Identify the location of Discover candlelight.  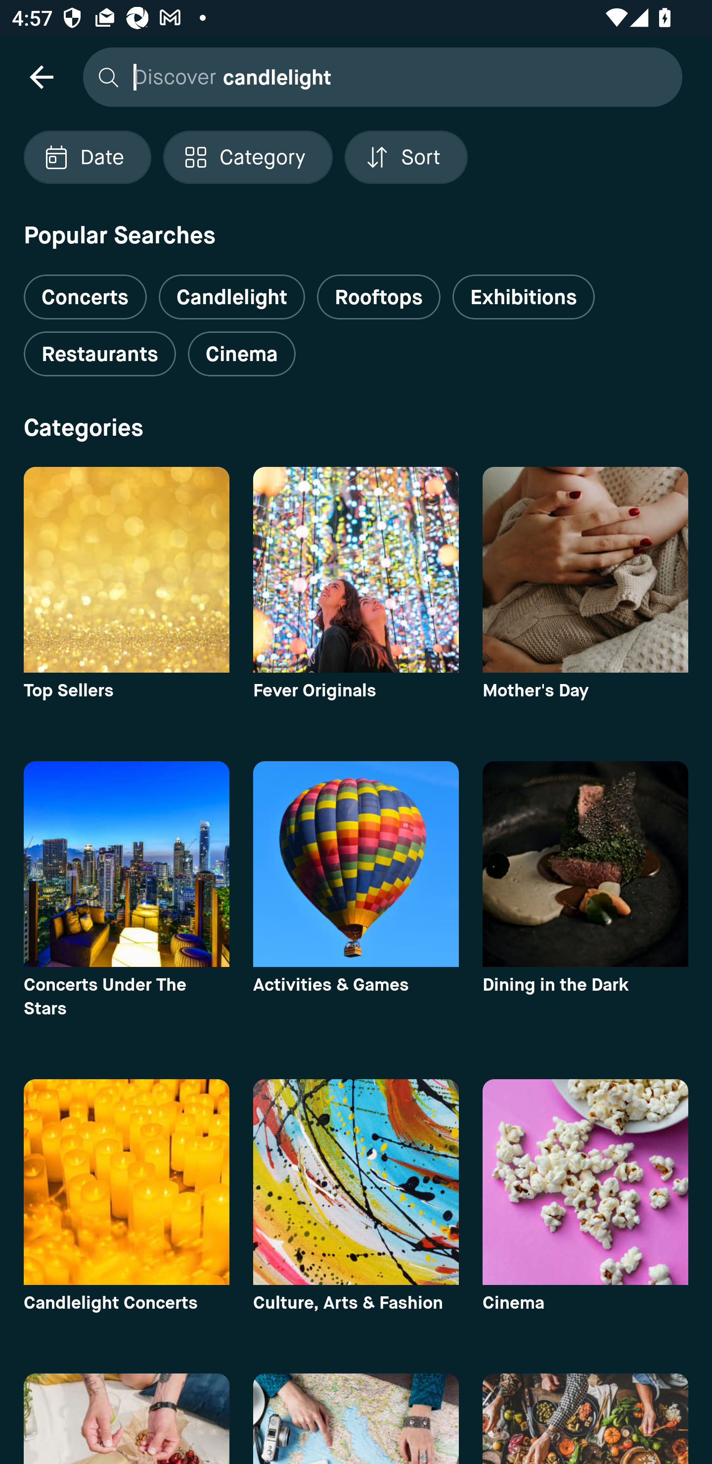
(378, 76).